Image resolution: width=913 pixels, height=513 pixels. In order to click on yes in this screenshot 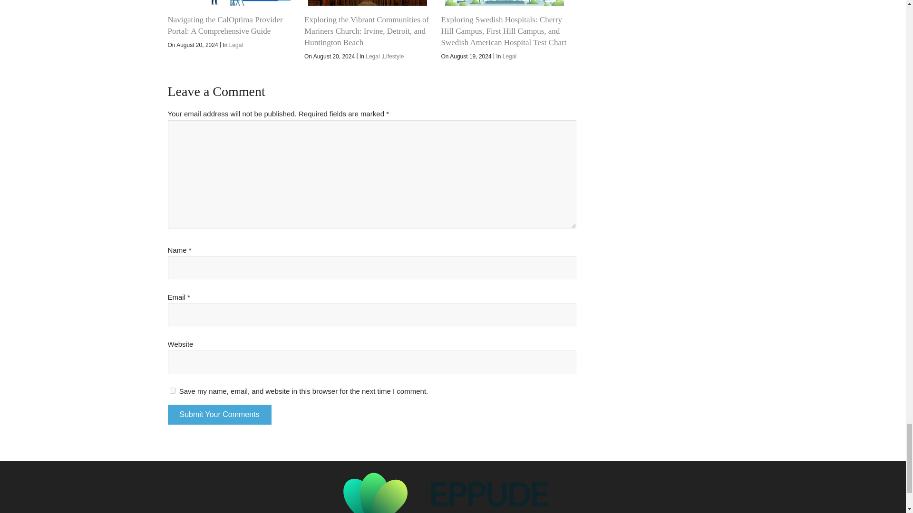, I will do `click(172, 390)`.